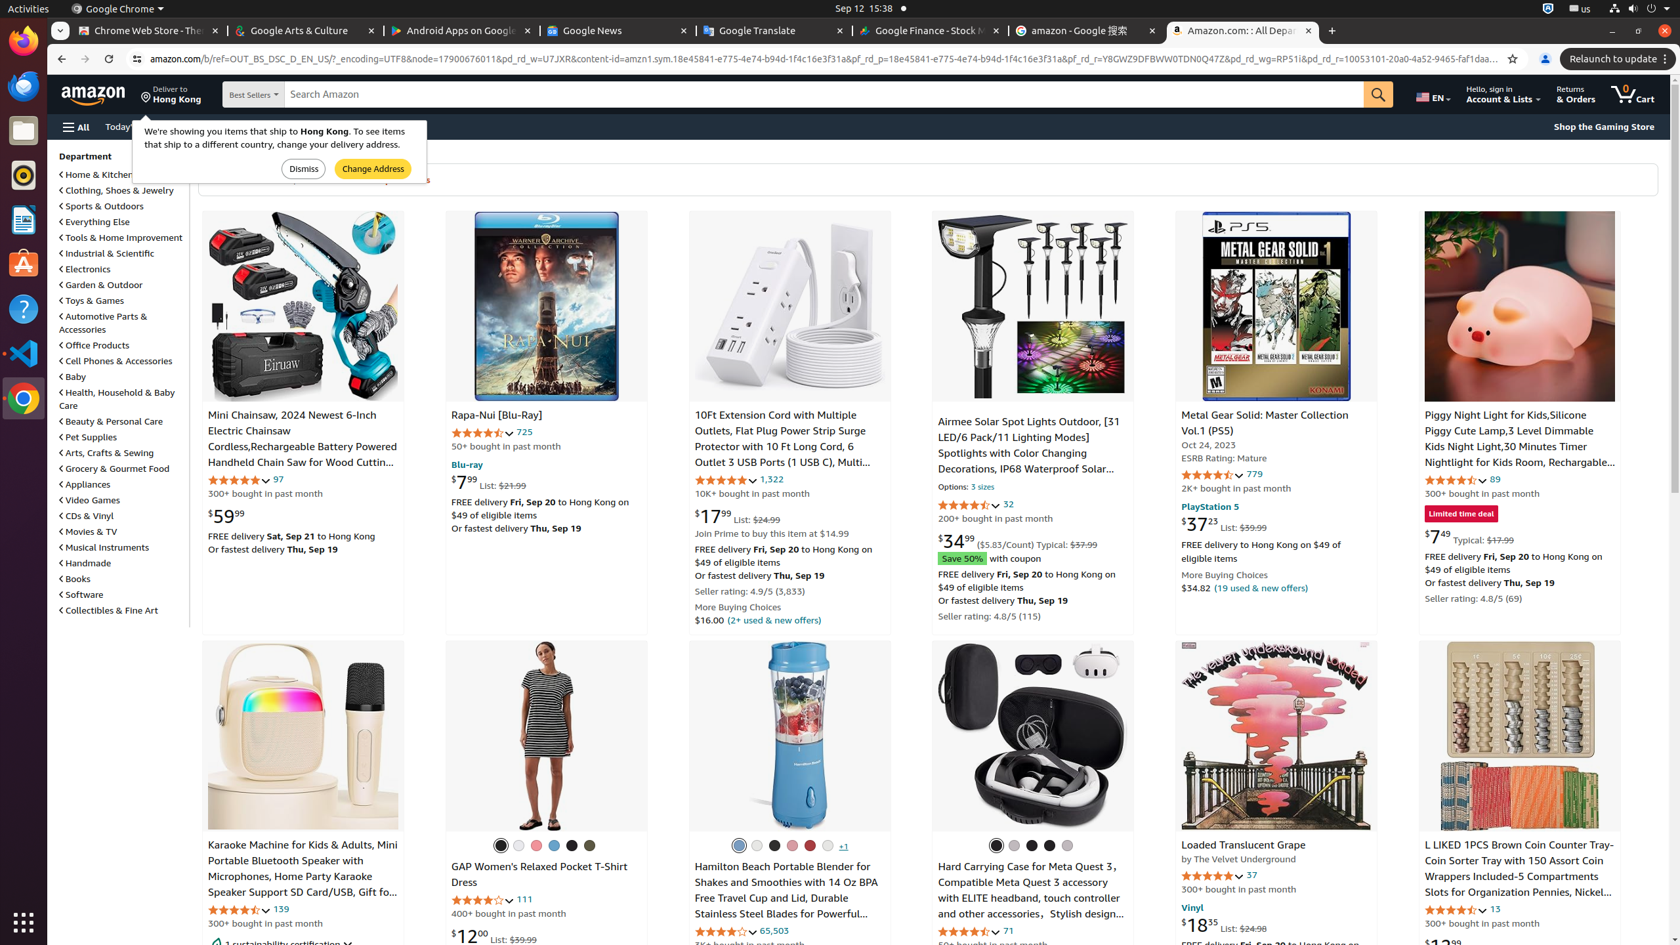 Image resolution: width=1680 pixels, height=945 pixels. What do you see at coordinates (546, 736) in the screenshot?
I see `GAP Women's Relaxed Pocket T-Shirt Dress` at bounding box center [546, 736].